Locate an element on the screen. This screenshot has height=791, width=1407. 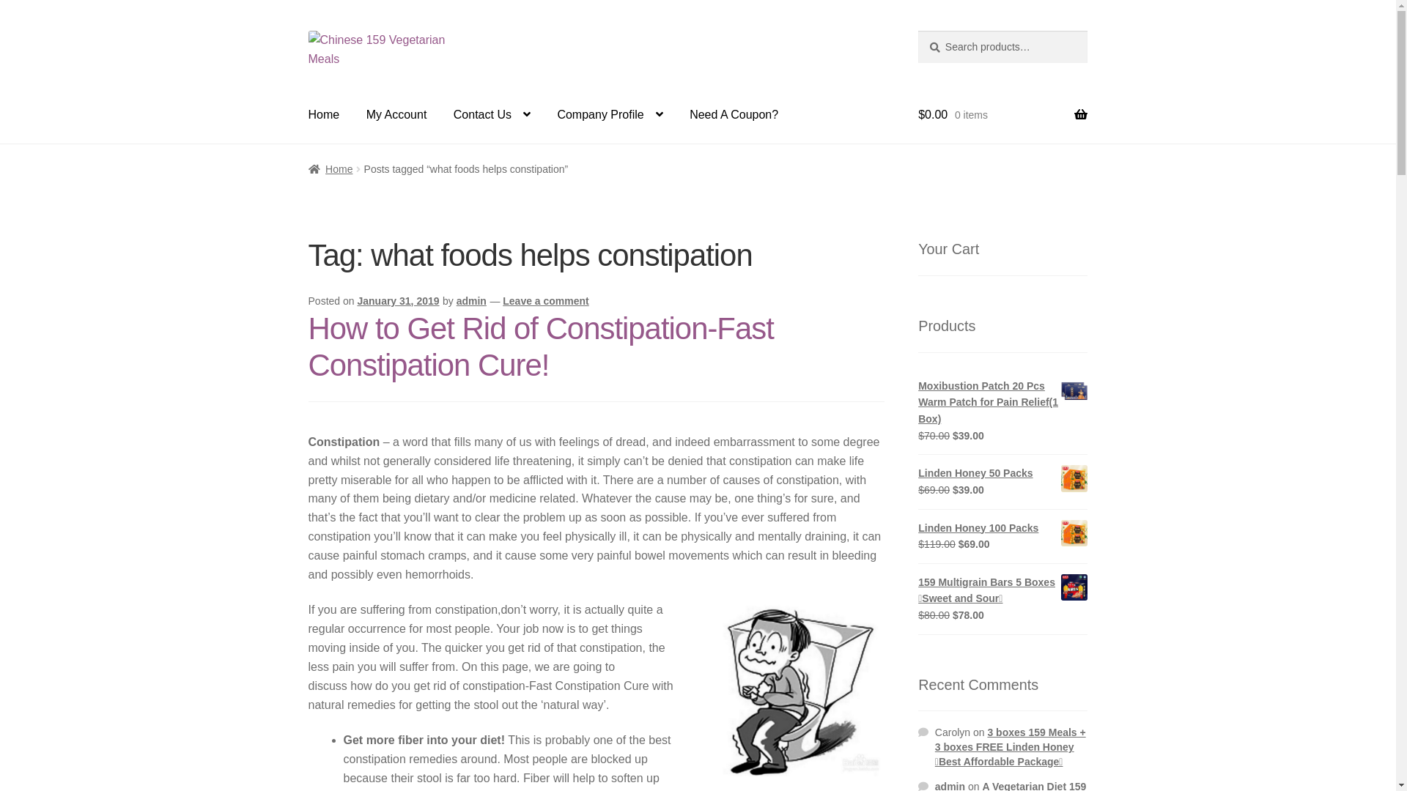
Leave a comment is located at coordinates (546, 301).